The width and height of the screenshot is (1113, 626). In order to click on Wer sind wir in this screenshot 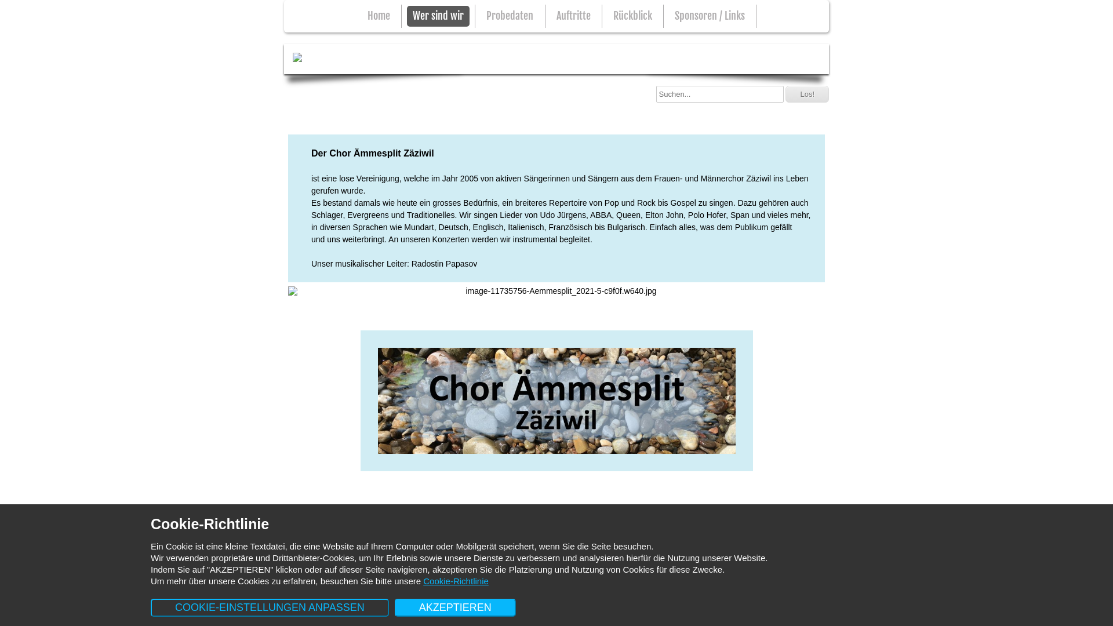, I will do `click(438, 16)`.